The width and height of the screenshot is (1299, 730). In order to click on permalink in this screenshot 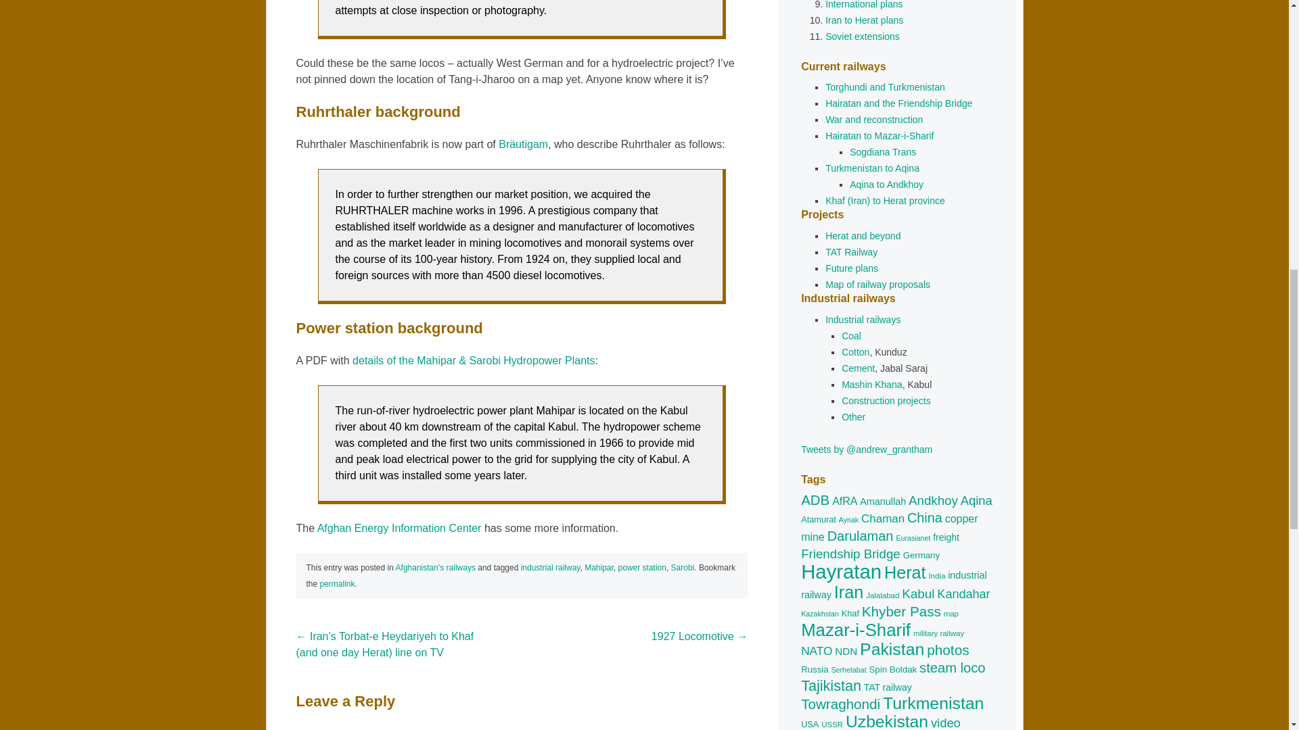, I will do `click(337, 584)`.